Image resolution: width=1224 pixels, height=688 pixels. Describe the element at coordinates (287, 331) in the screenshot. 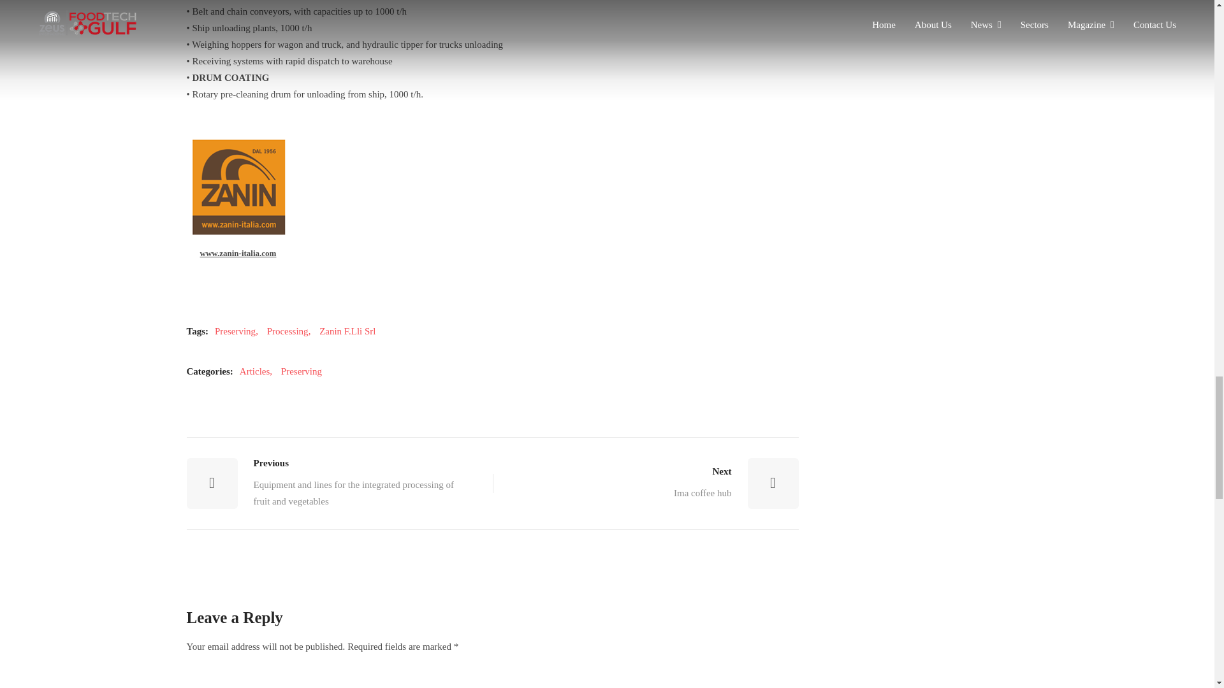

I see `Preserving` at that location.